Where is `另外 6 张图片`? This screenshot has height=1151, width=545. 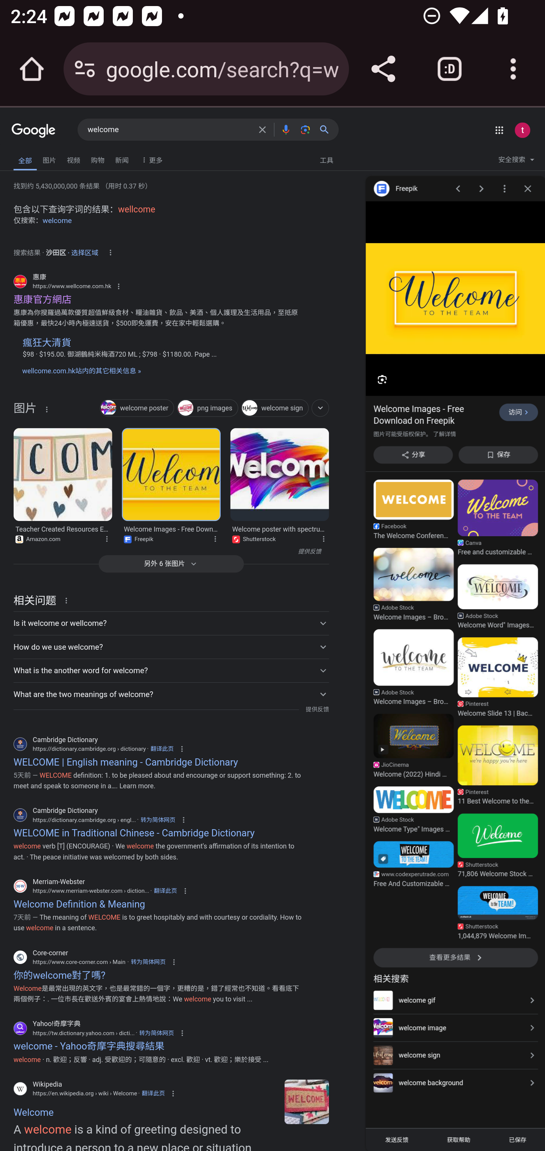 另外 6 张图片 is located at coordinates (171, 564).